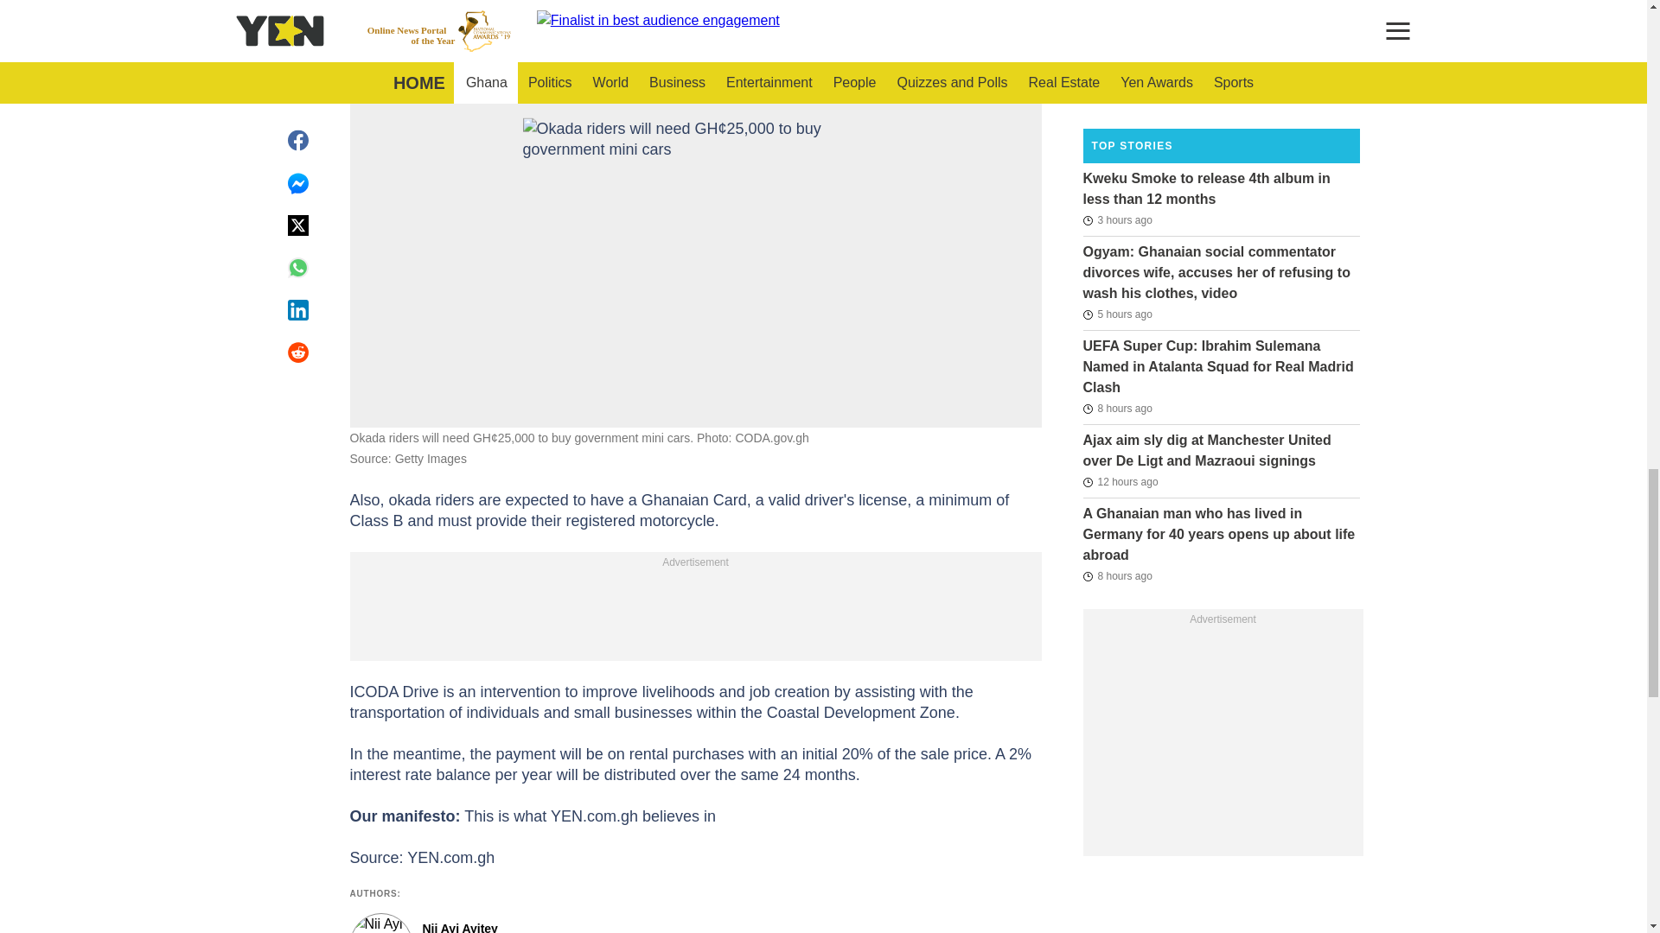 This screenshot has height=933, width=1660. What do you see at coordinates (1020, 59) in the screenshot?
I see `Expand image` at bounding box center [1020, 59].